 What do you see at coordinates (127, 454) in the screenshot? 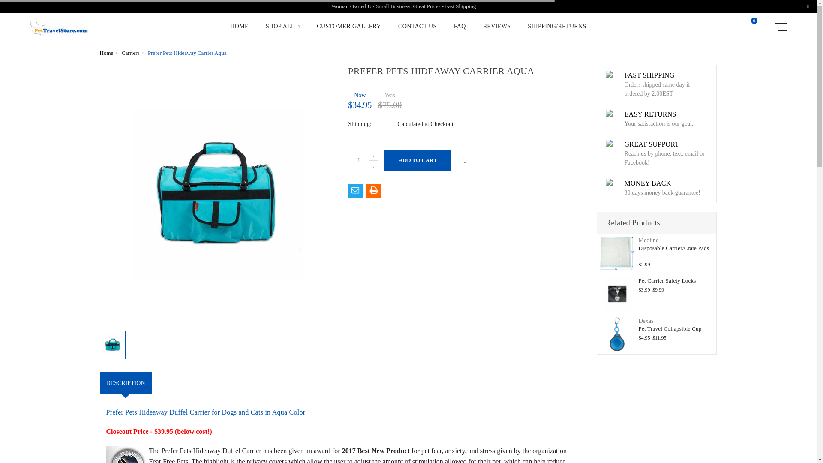
I see `Airline Compliant Pet Carrier` at bounding box center [127, 454].